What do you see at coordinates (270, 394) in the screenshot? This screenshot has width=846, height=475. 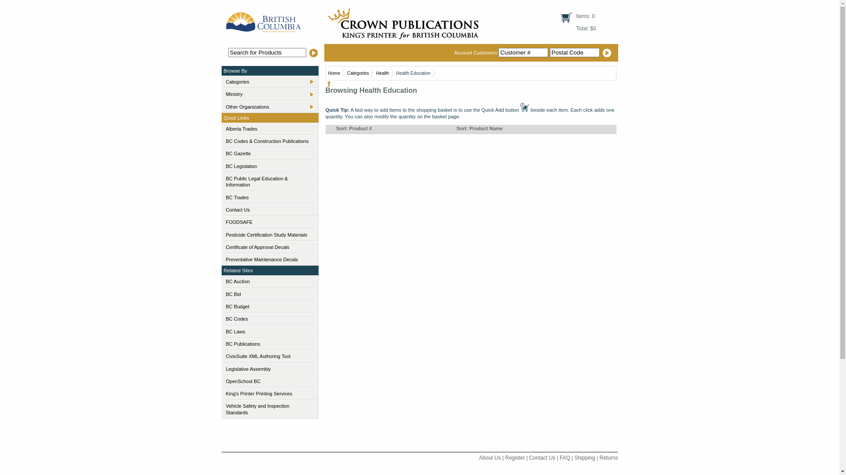 I see `King's Printer Printing Services` at bounding box center [270, 394].